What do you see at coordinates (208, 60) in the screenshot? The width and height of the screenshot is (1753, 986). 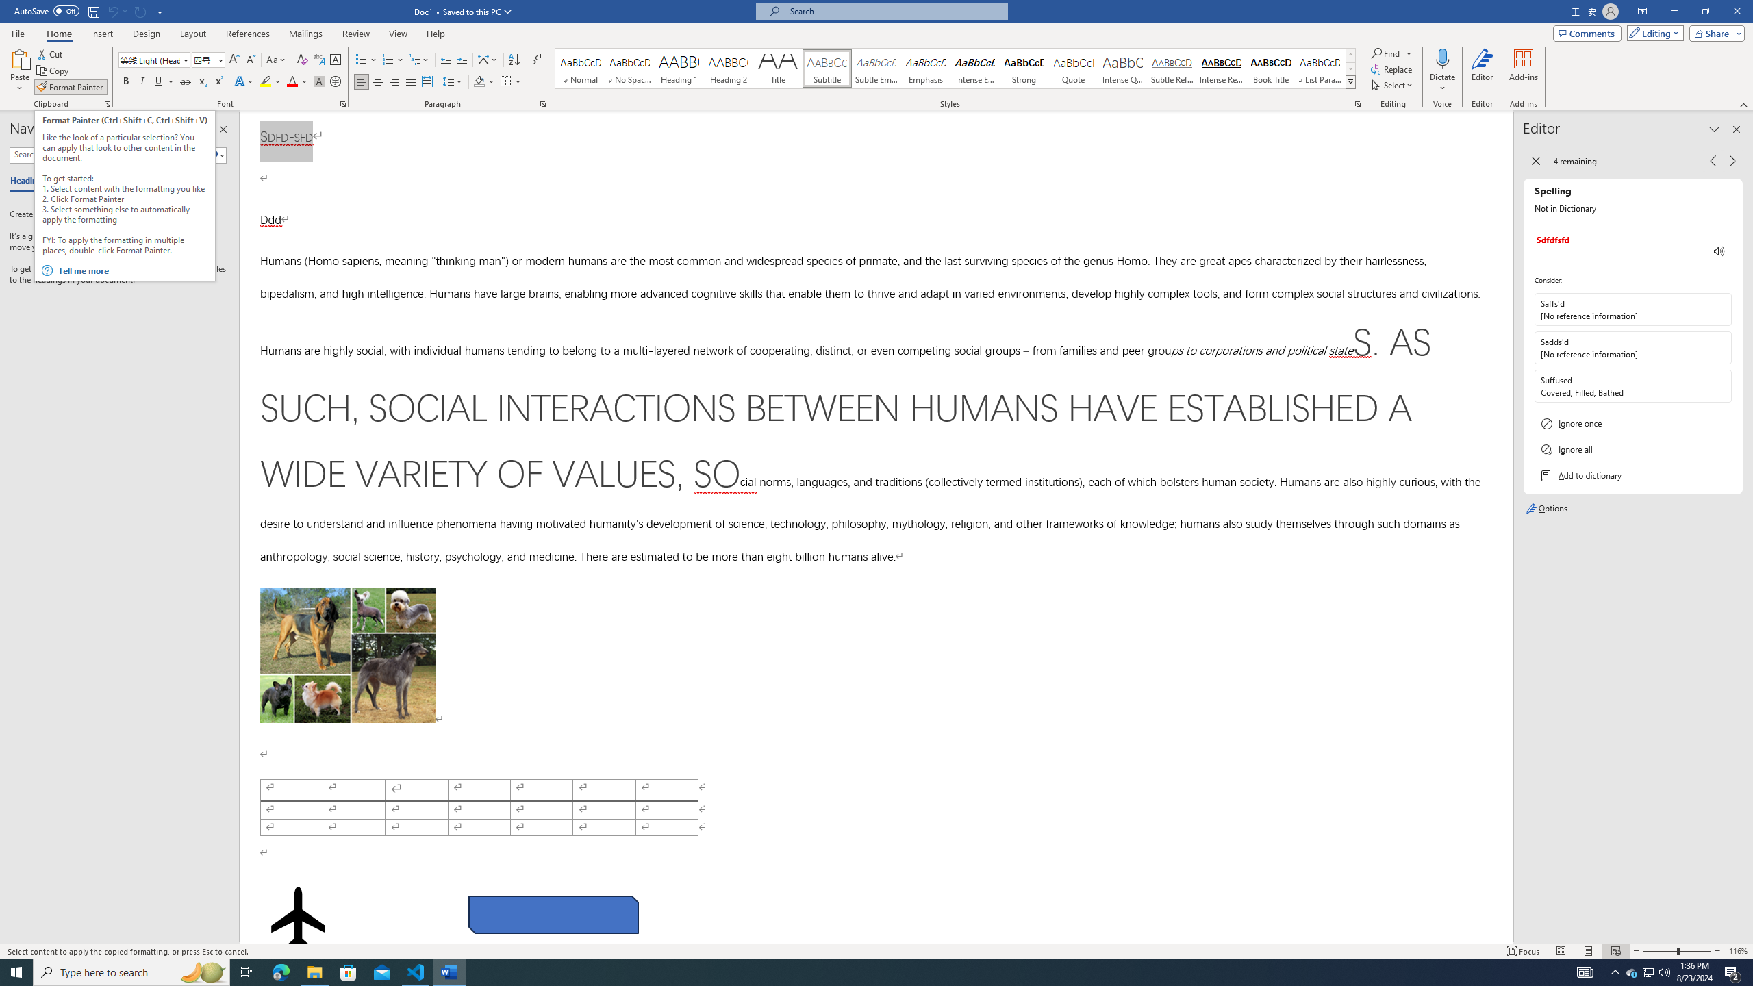 I see `Font Size` at bounding box center [208, 60].